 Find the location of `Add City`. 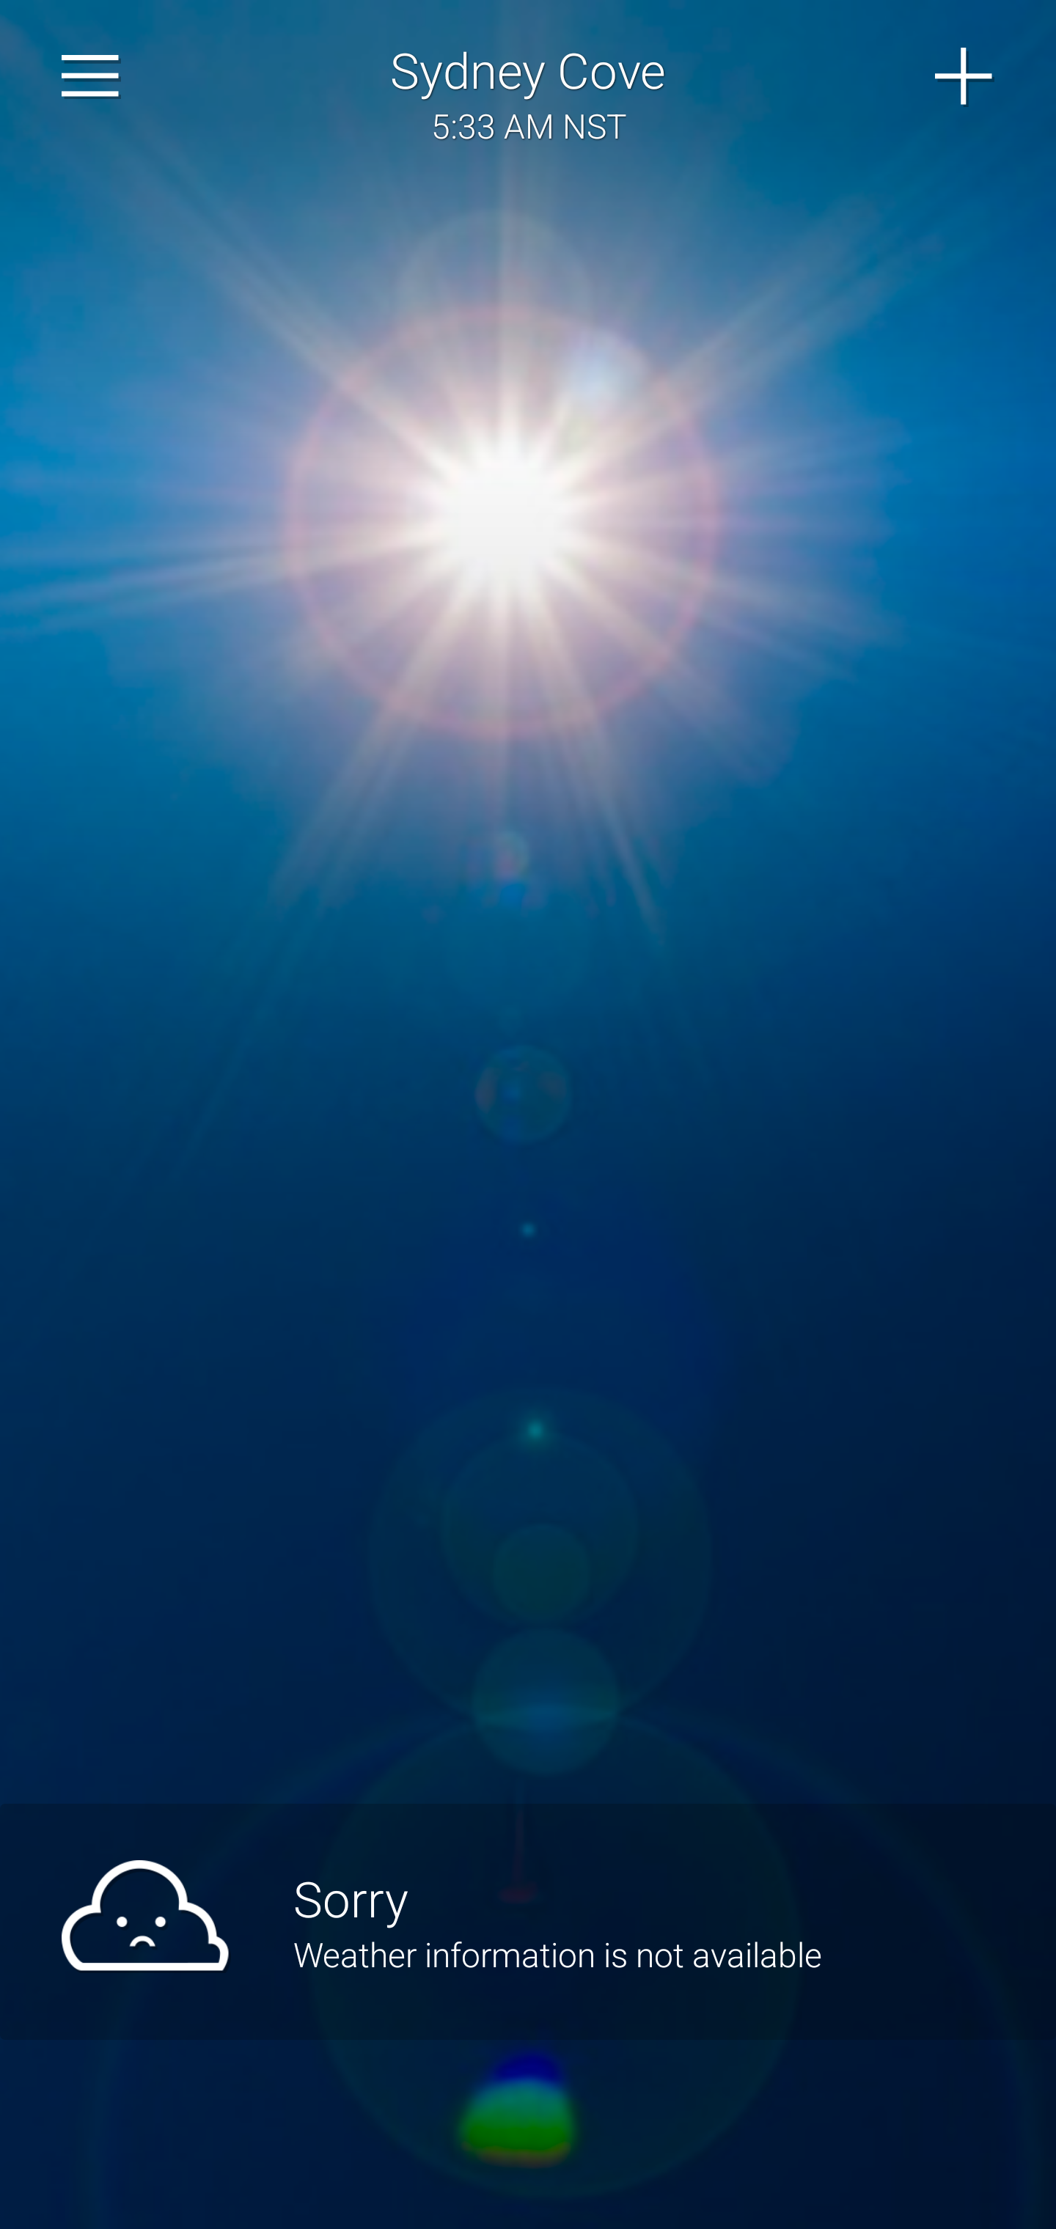

Add City is located at coordinates (964, 76).